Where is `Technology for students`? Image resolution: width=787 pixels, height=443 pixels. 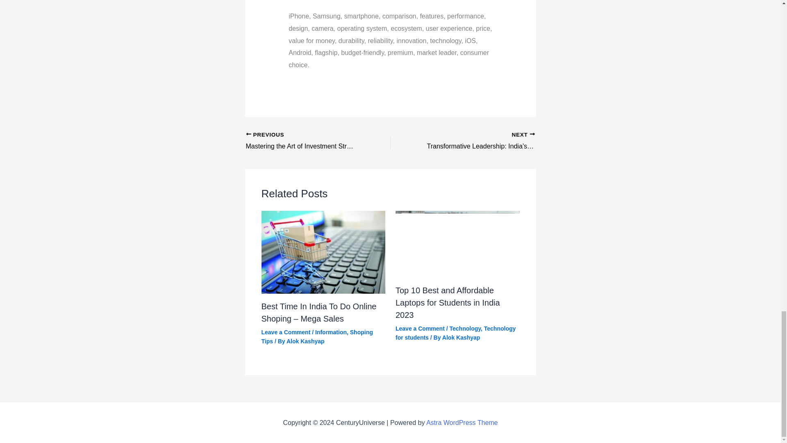 Technology for students is located at coordinates (455, 333).